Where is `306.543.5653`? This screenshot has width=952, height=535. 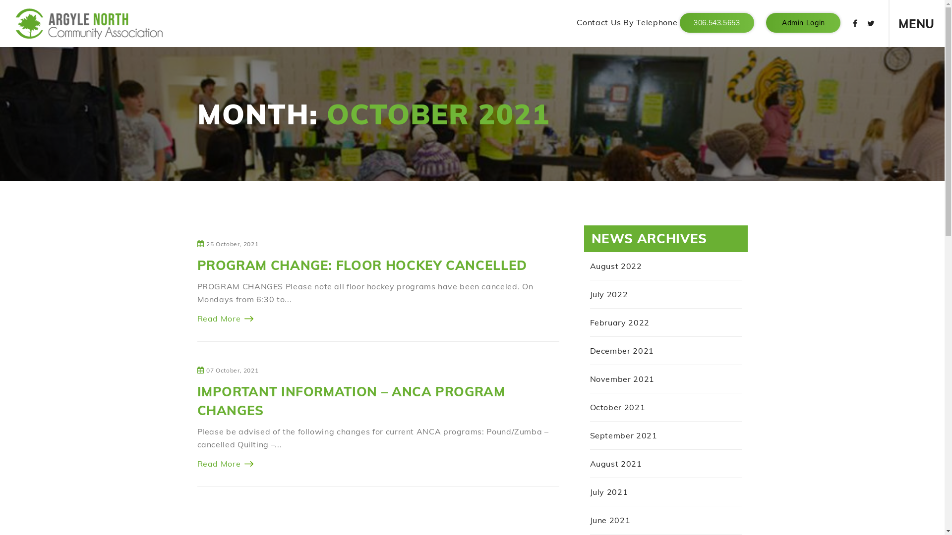
306.543.5653 is located at coordinates (717, 23).